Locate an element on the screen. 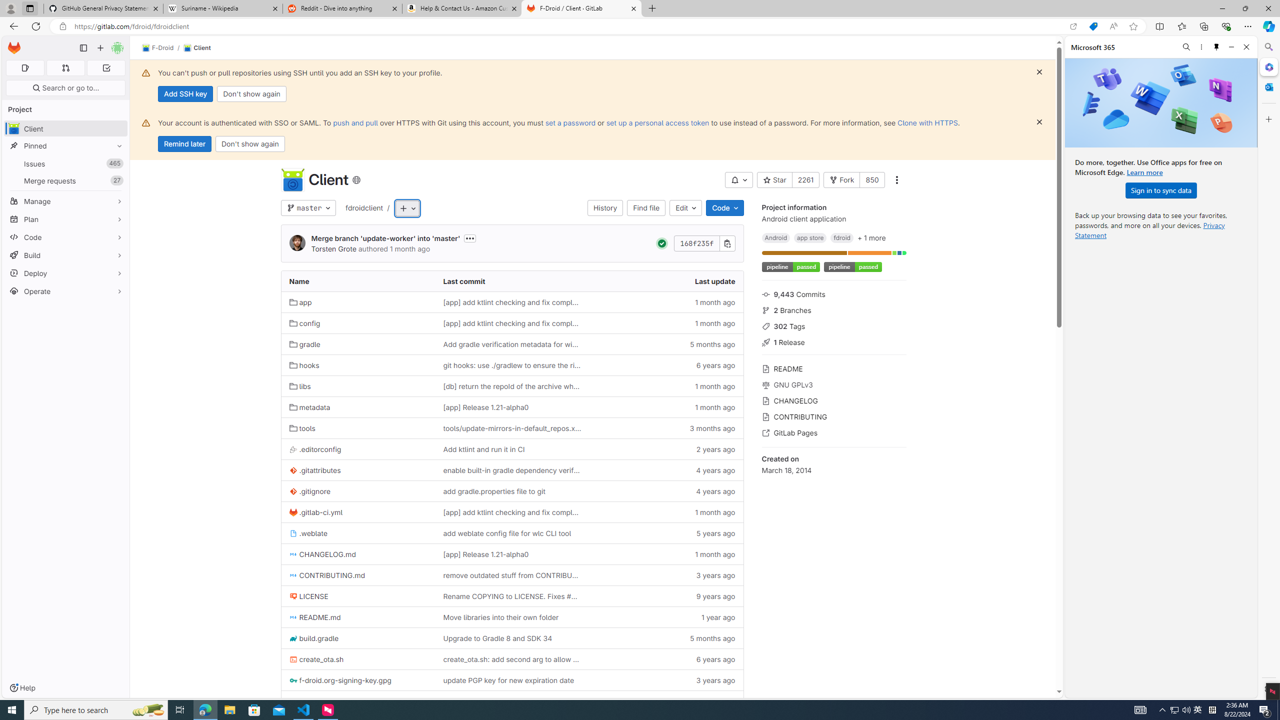 The height and width of the screenshot is (720, 1280). add weblate config file for wlc CLI tool is located at coordinates (506, 533).